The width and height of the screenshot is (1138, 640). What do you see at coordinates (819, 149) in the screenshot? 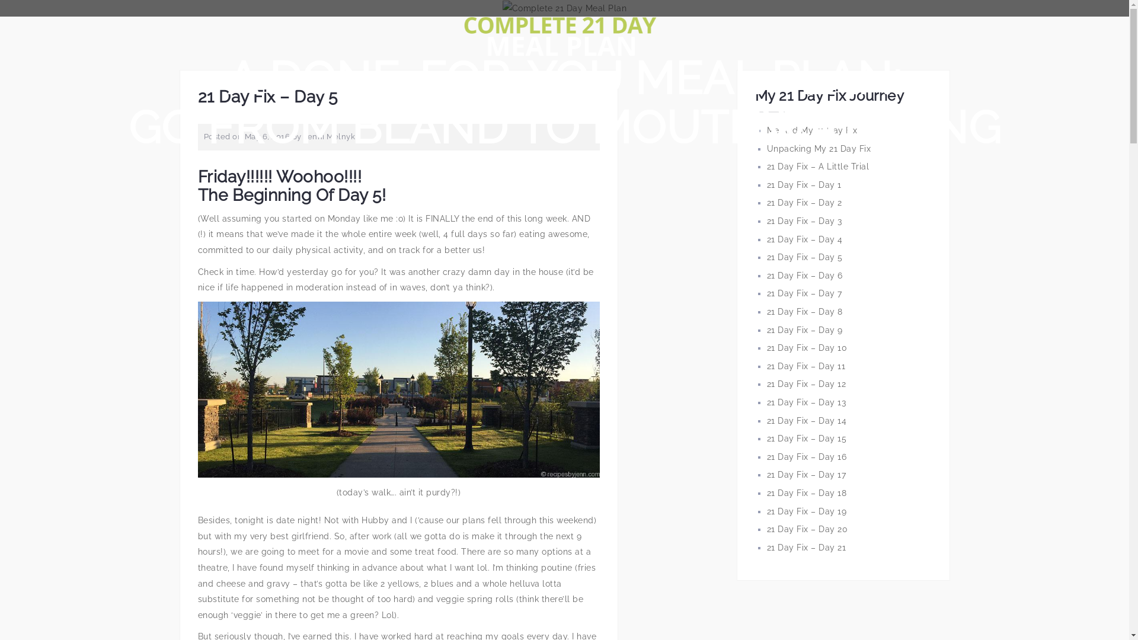
I see `Unpacking My 21 Day Fix` at bounding box center [819, 149].